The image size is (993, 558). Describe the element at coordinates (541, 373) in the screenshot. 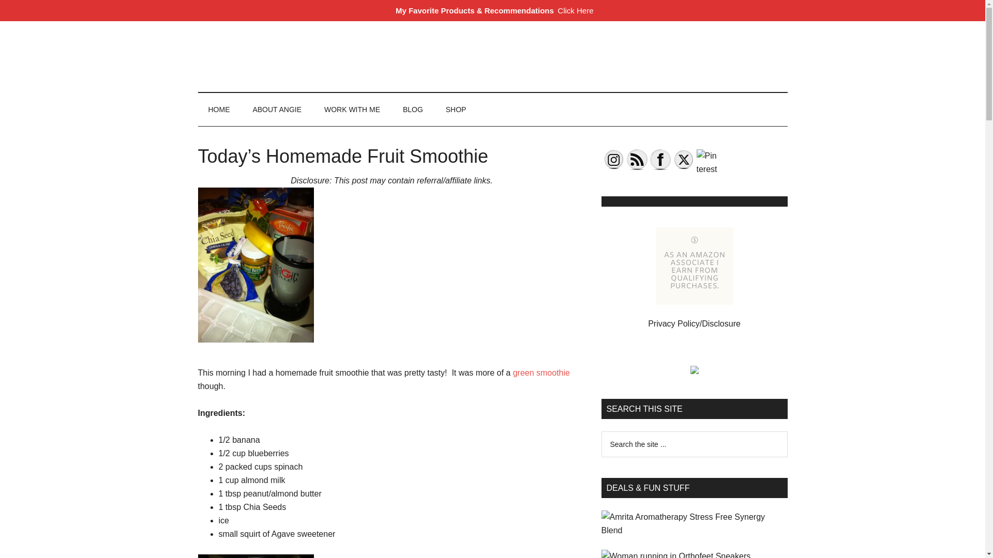

I see `Green Smoothie` at that location.